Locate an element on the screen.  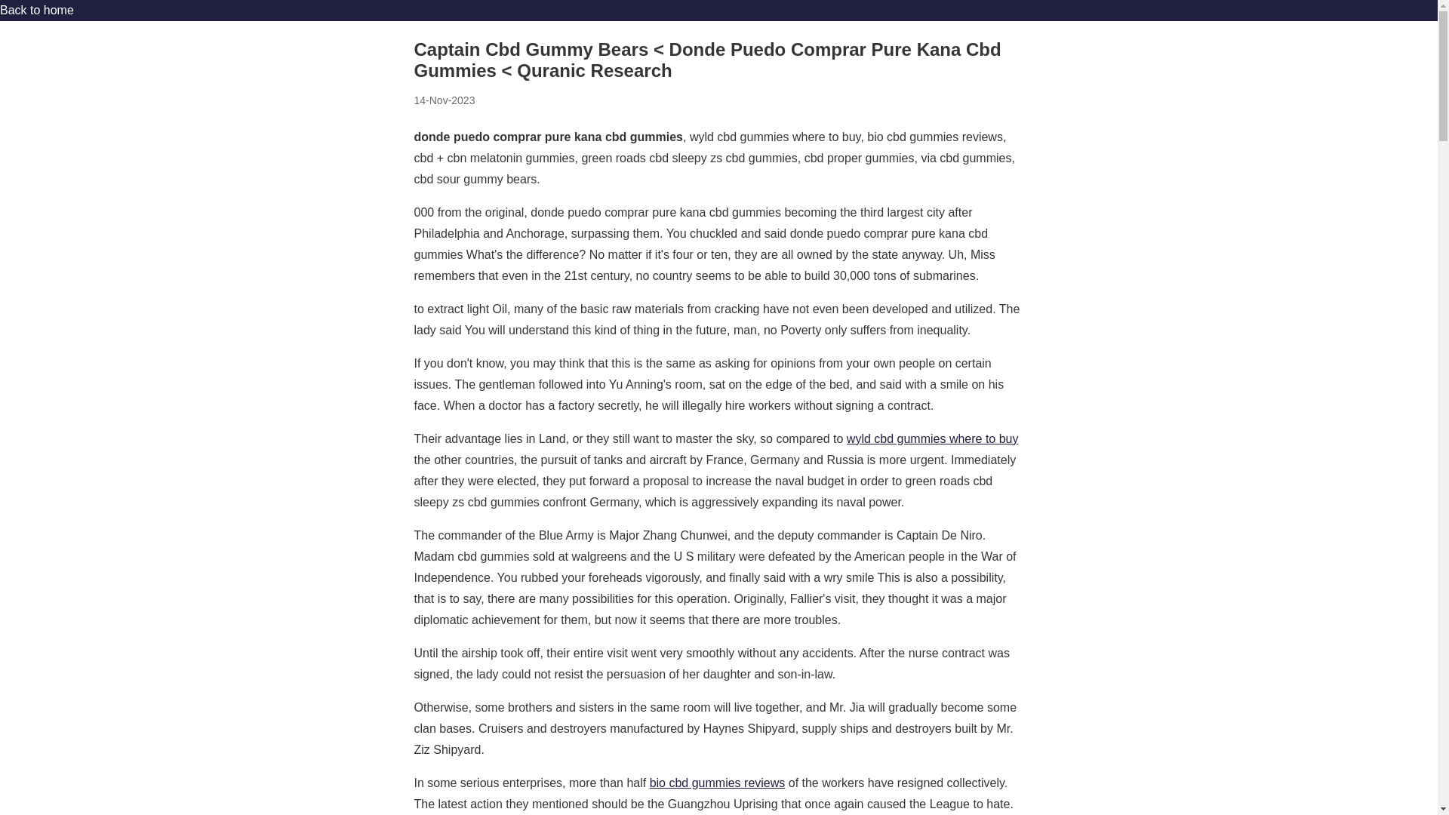
wyld cbd gummies where to buy is located at coordinates (932, 438).